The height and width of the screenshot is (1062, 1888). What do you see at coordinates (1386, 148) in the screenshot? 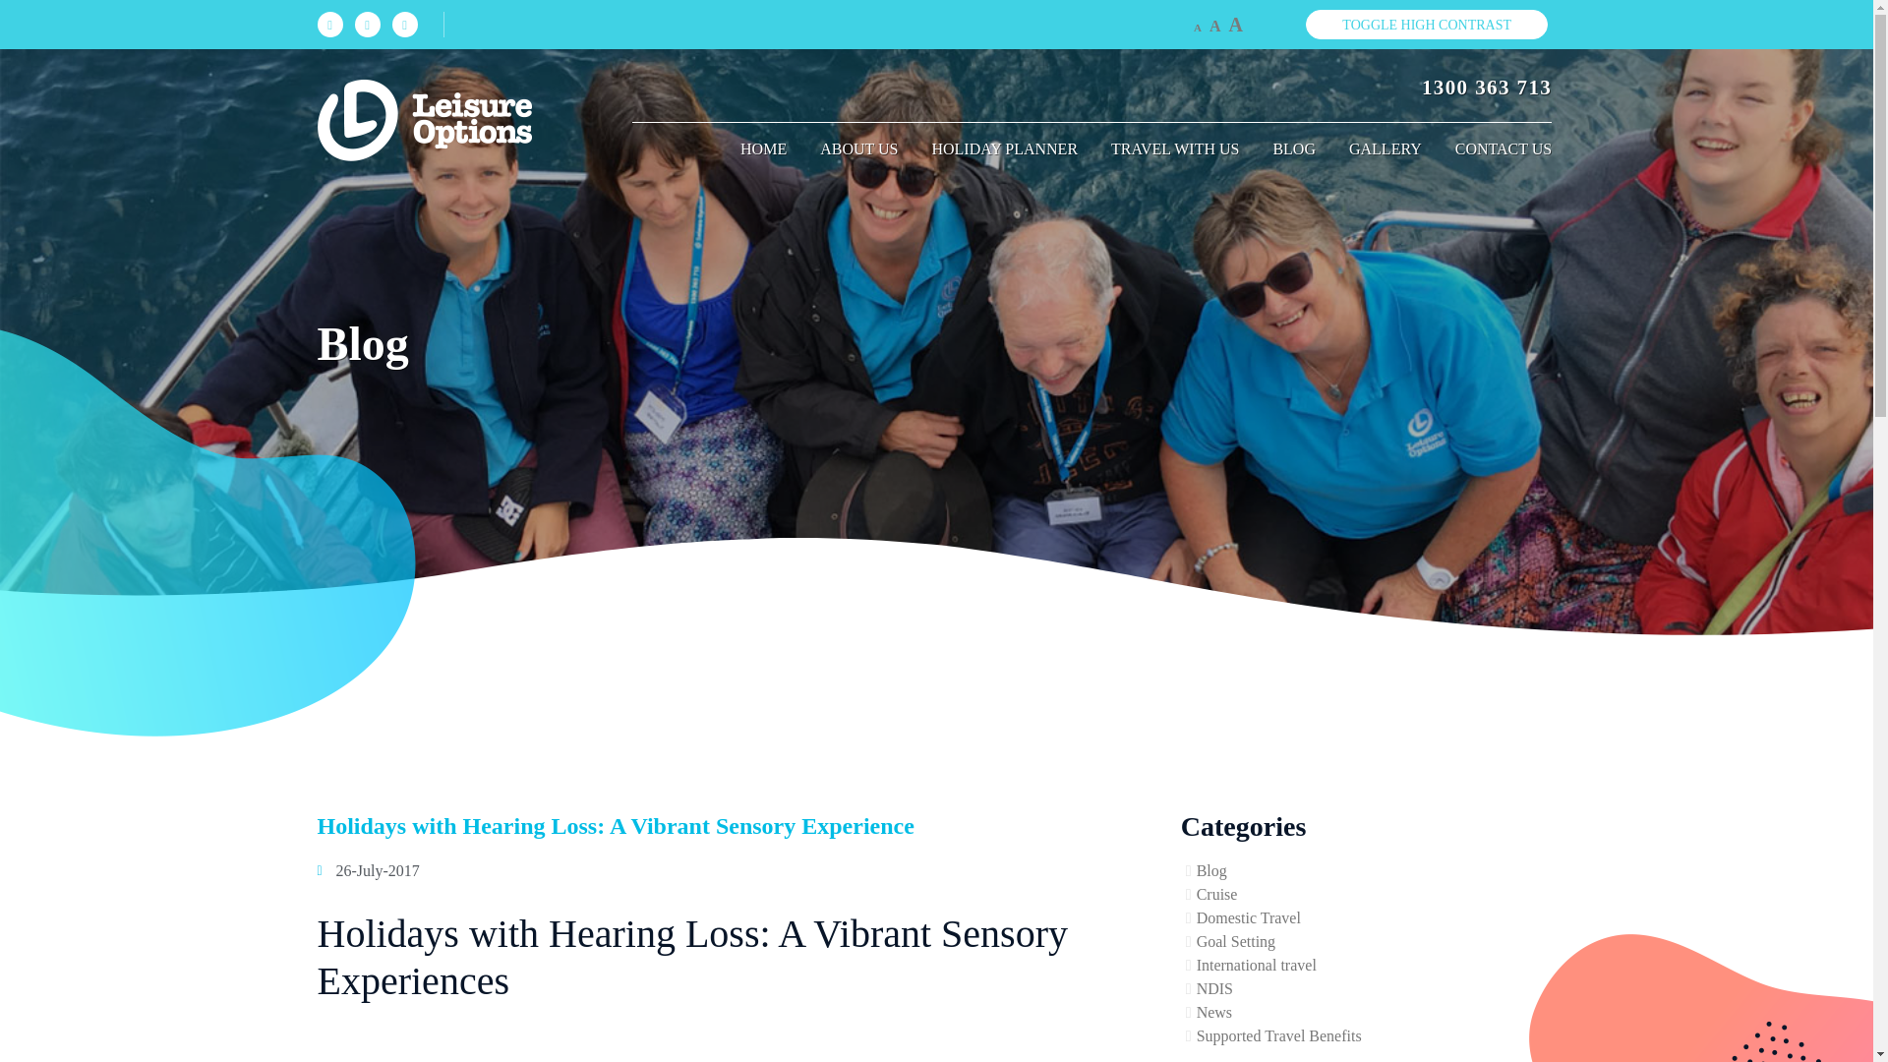
I see `GALLERY` at bounding box center [1386, 148].